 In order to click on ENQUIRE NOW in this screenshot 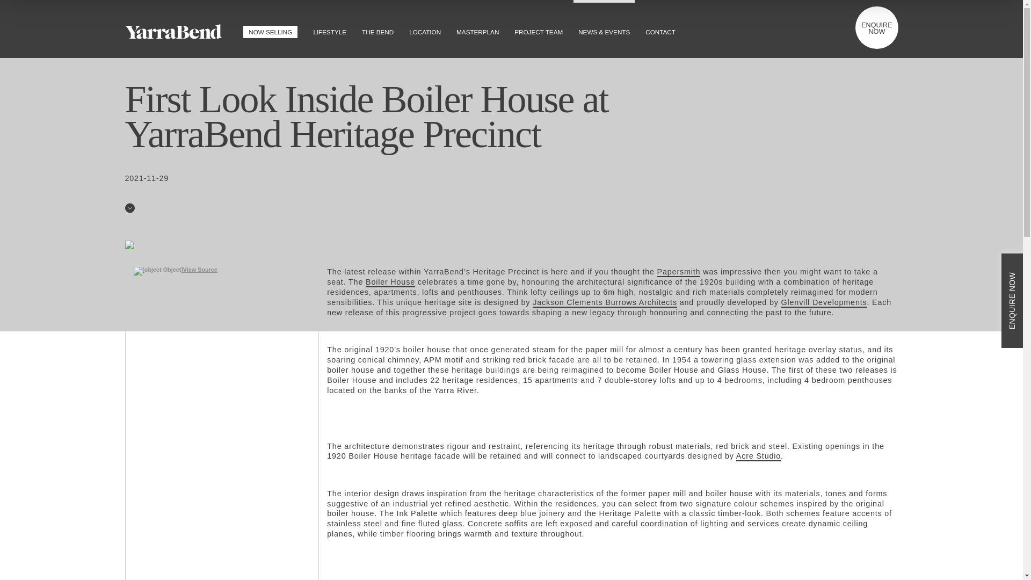, I will do `click(876, 27)`.